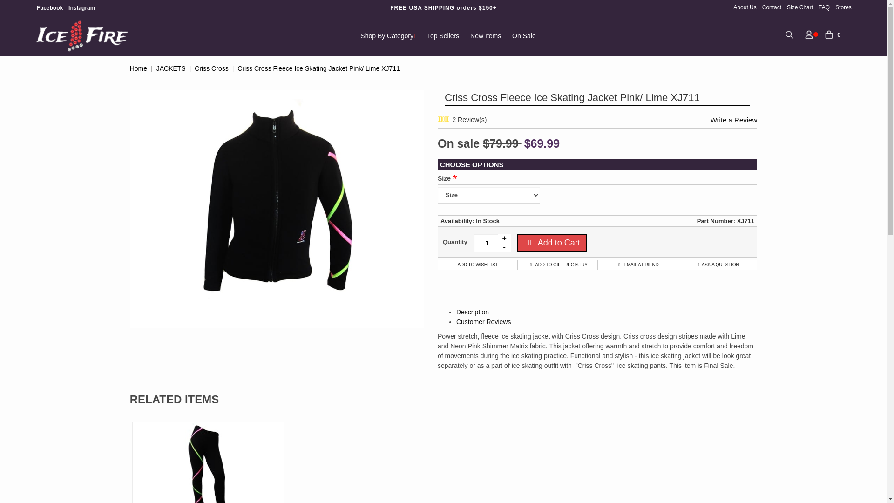 The height and width of the screenshot is (503, 894). Describe the element at coordinates (799, 7) in the screenshot. I see `Size Chart` at that location.